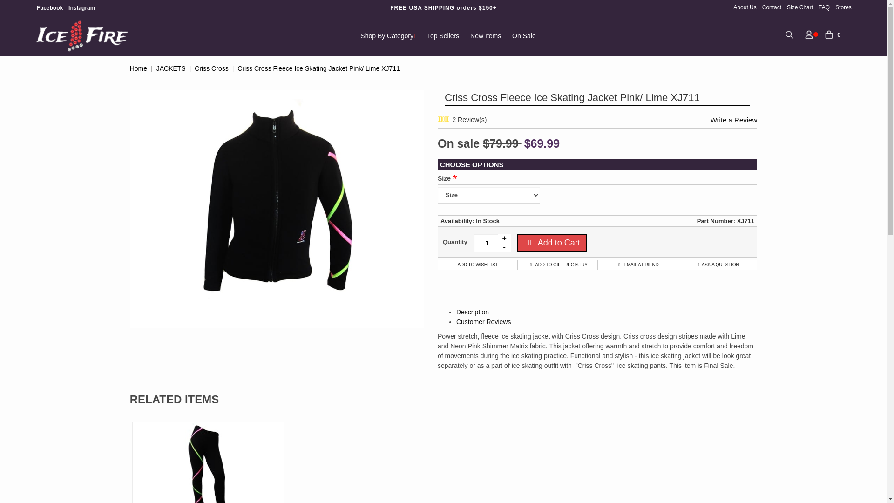 The height and width of the screenshot is (503, 894). Describe the element at coordinates (799, 7) in the screenshot. I see `Size Chart` at that location.